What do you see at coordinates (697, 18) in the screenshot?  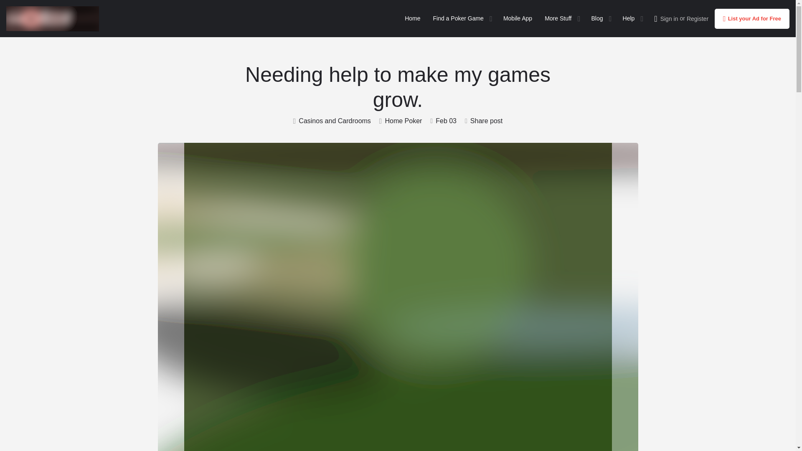 I see `Register` at bounding box center [697, 18].